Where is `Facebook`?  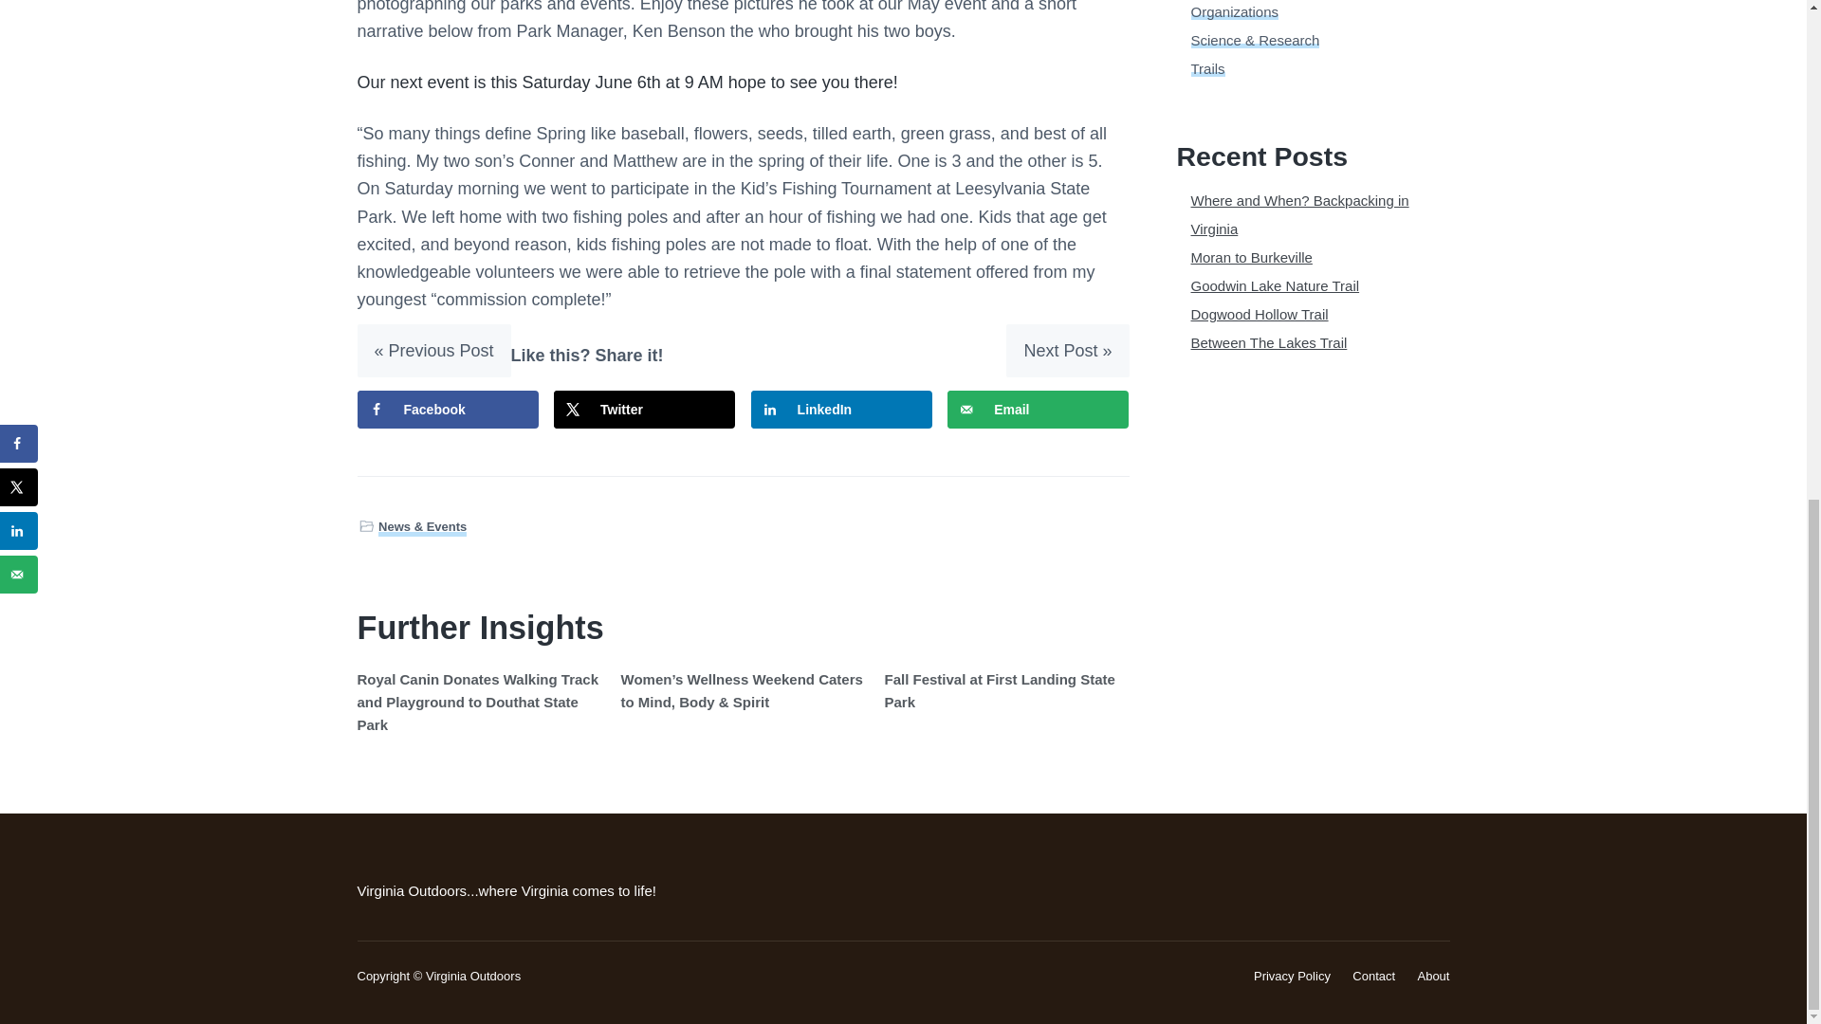 Facebook is located at coordinates (447, 410).